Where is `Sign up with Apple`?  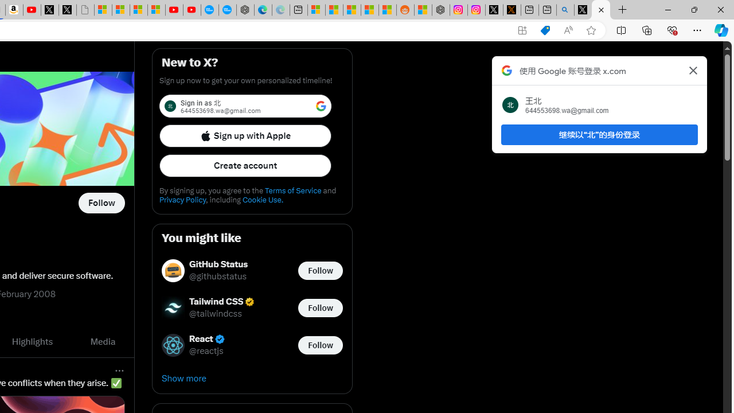 Sign up with Apple is located at coordinates (245, 135).